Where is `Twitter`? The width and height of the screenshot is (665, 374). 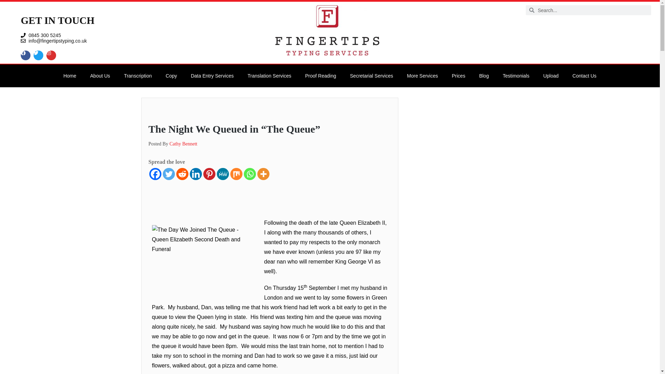
Twitter is located at coordinates (169, 174).